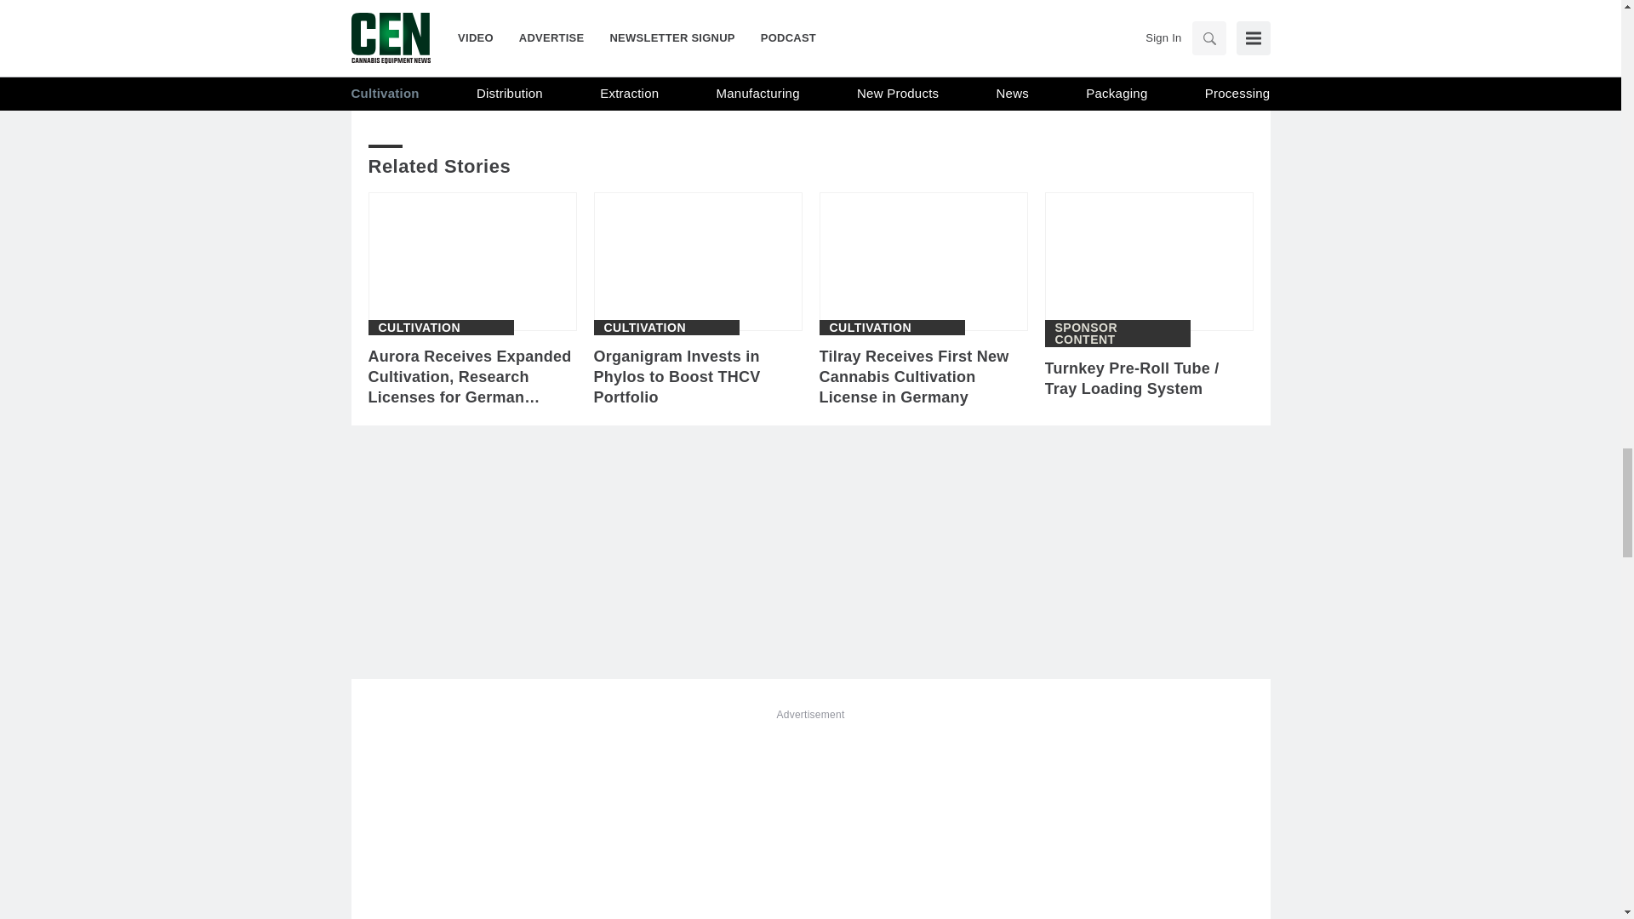 Image resolution: width=1634 pixels, height=919 pixels. What do you see at coordinates (429, 69) in the screenshot?
I see `Share To facebook` at bounding box center [429, 69].